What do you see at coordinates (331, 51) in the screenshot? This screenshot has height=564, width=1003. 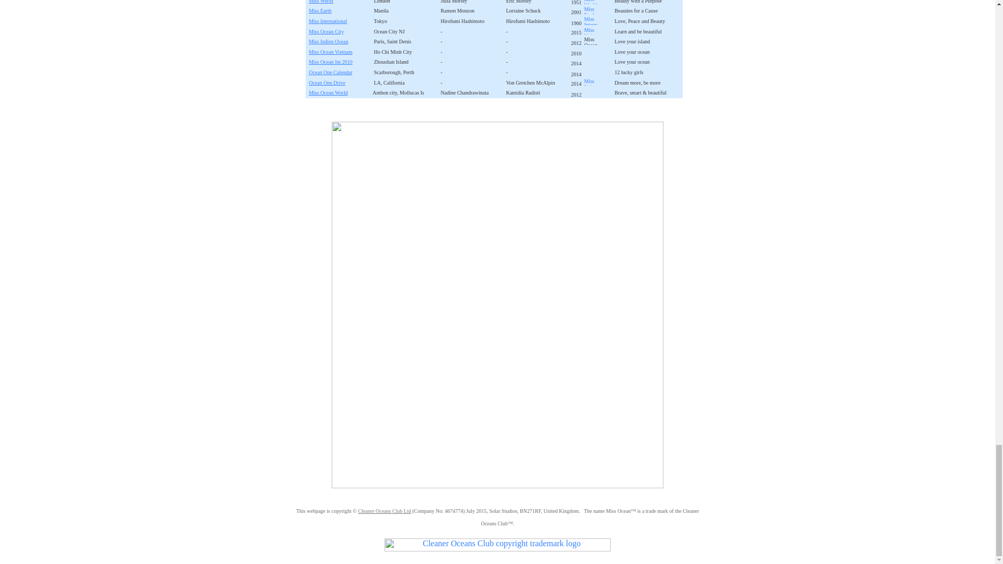 I see `Miss International` at bounding box center [331, 51].